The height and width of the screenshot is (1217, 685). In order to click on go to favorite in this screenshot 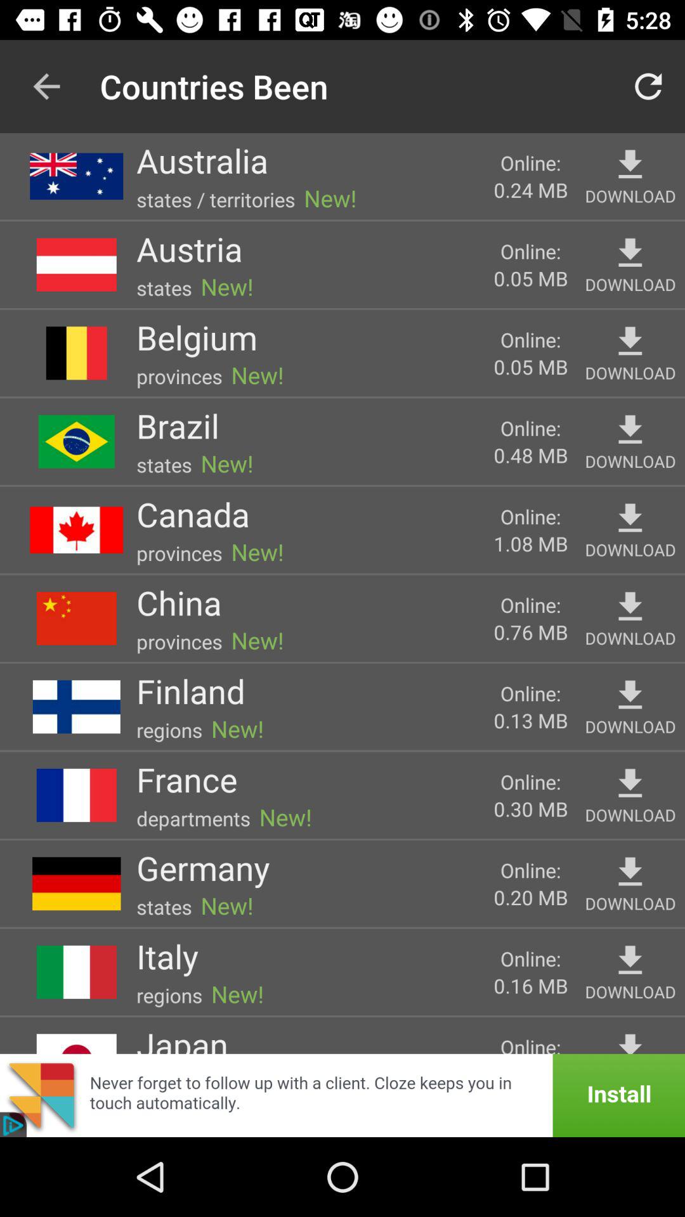, I will do `click(630, 254)`.